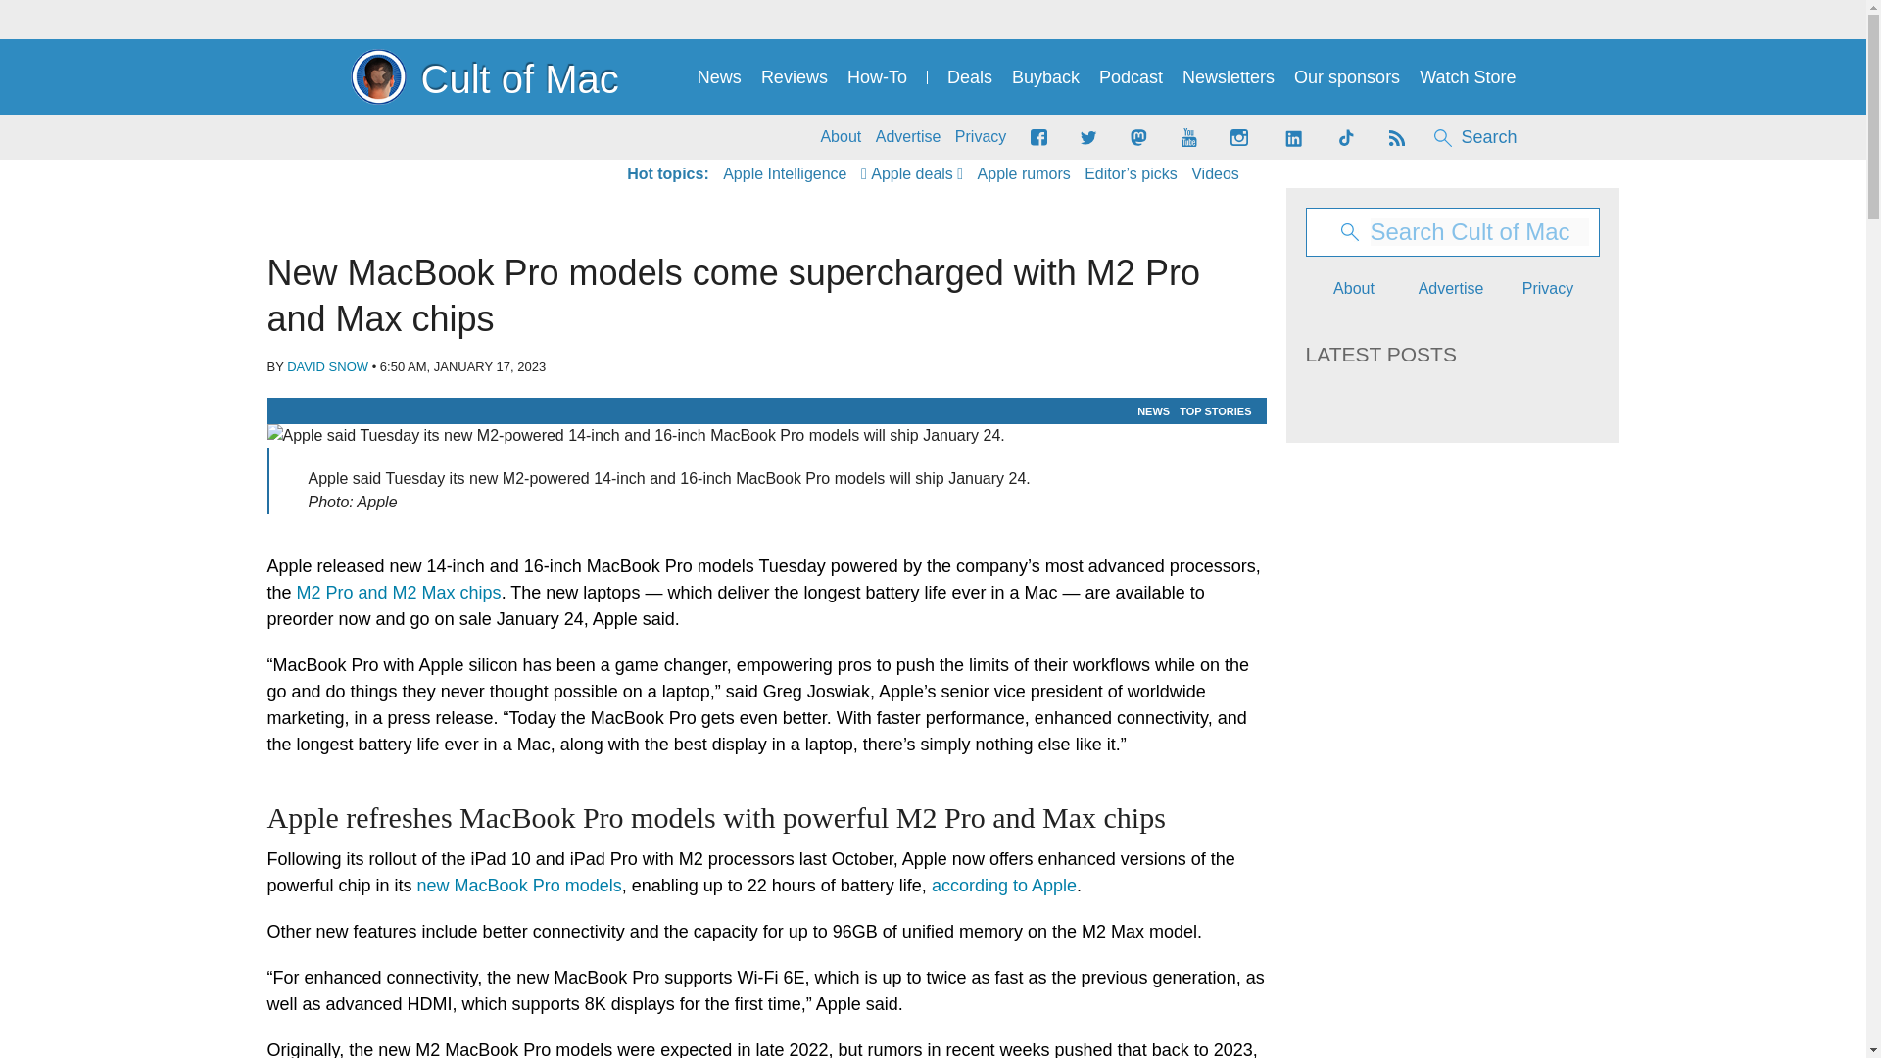 This screenshot has height=1058, width=1881. Describe the element at coordinates (981, 137) in the screenshot. I see `Privacy` at that location.